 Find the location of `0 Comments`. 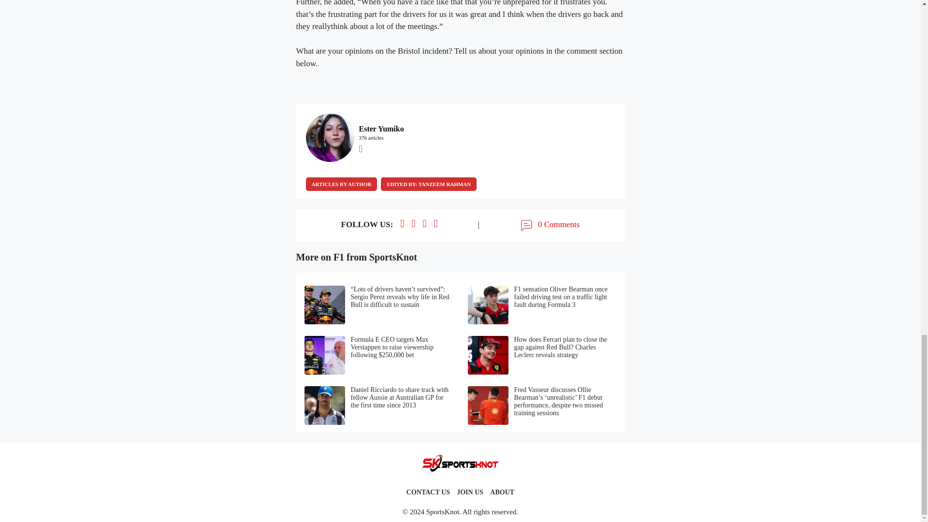

0 Comments is located at coordinates (549, 225).